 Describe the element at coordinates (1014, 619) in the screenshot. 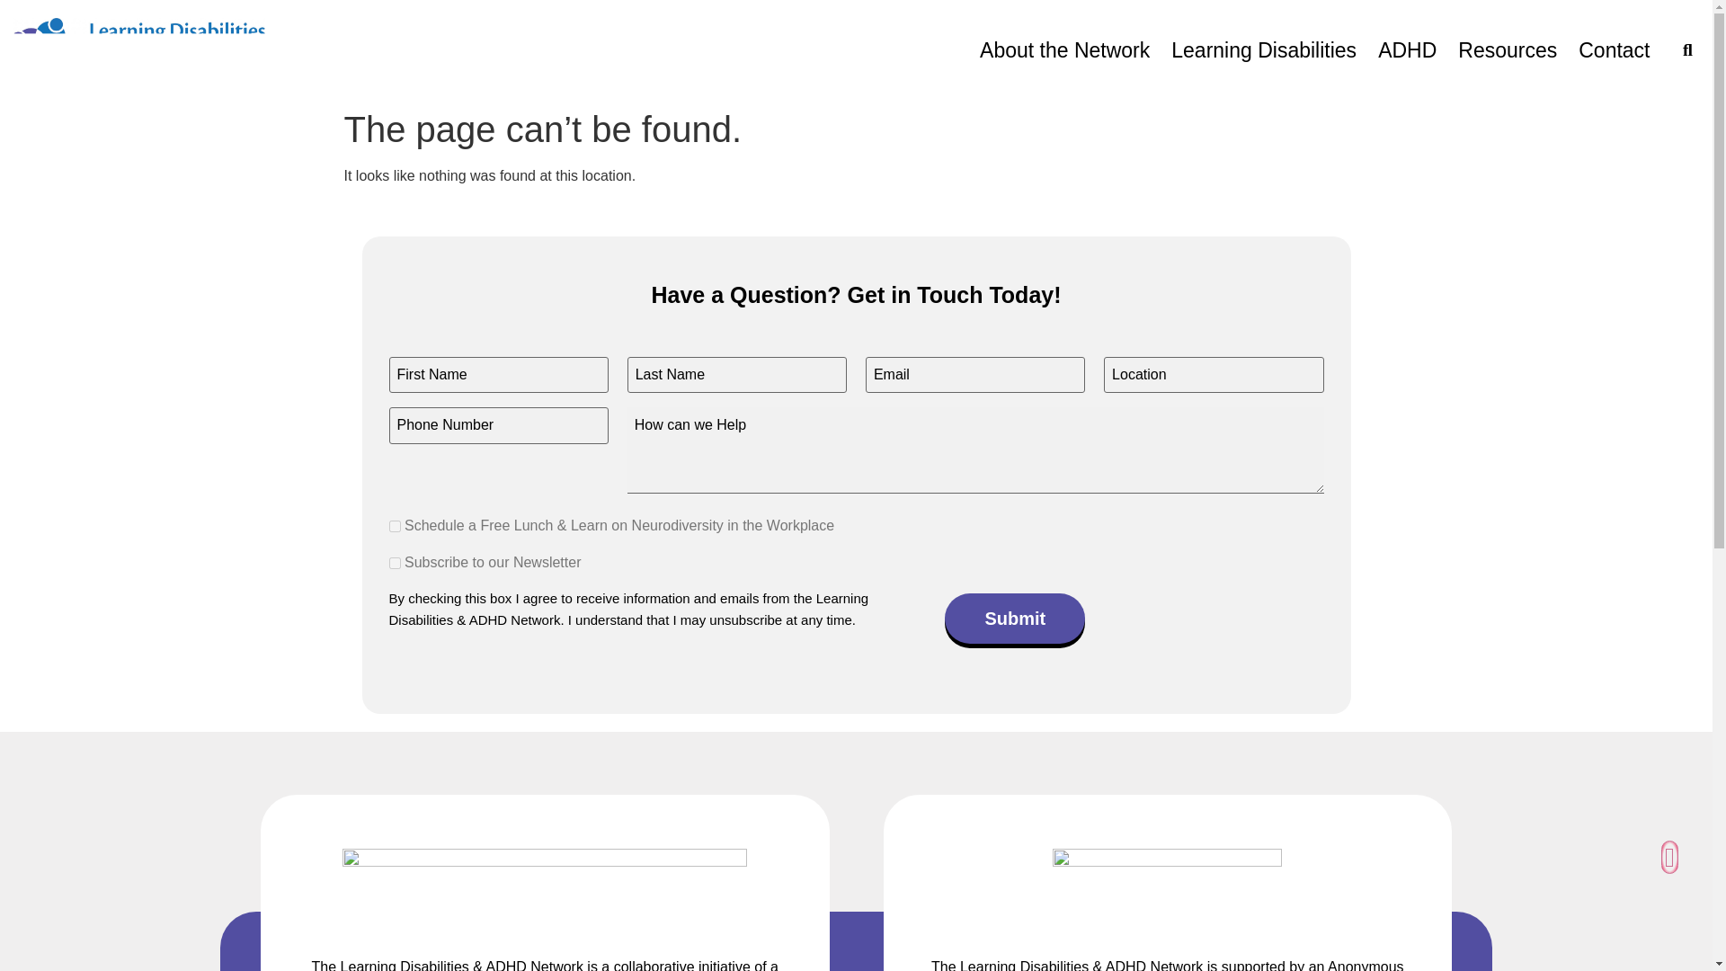

I see `Submit` at that location.